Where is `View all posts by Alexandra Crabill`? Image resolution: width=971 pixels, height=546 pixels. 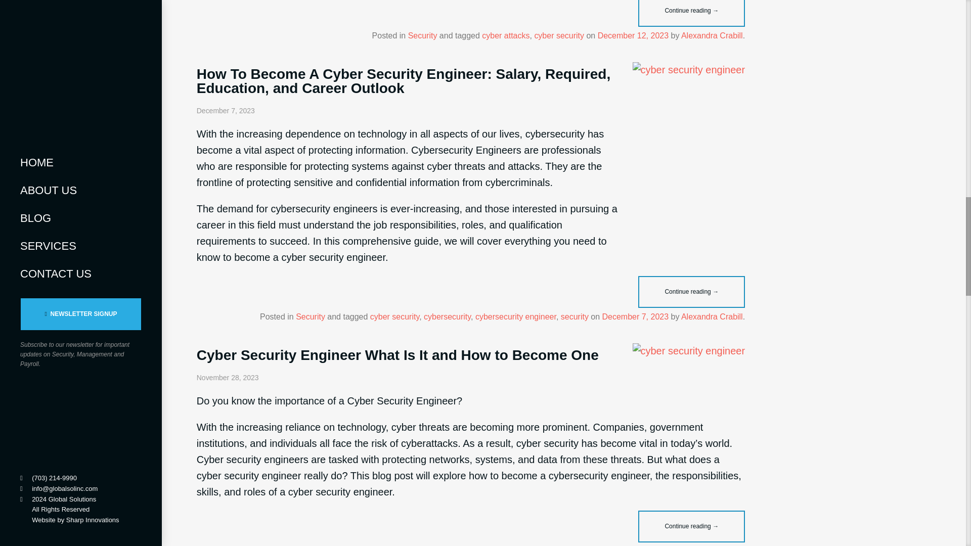 View all posts by Alexandra Crabill is located at coordinates (712, 316).